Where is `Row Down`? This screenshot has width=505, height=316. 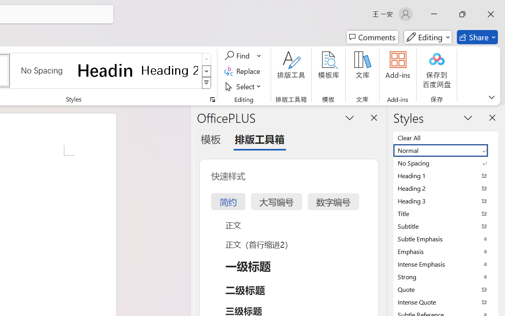 Row Down is located at coordinates (207, 71).